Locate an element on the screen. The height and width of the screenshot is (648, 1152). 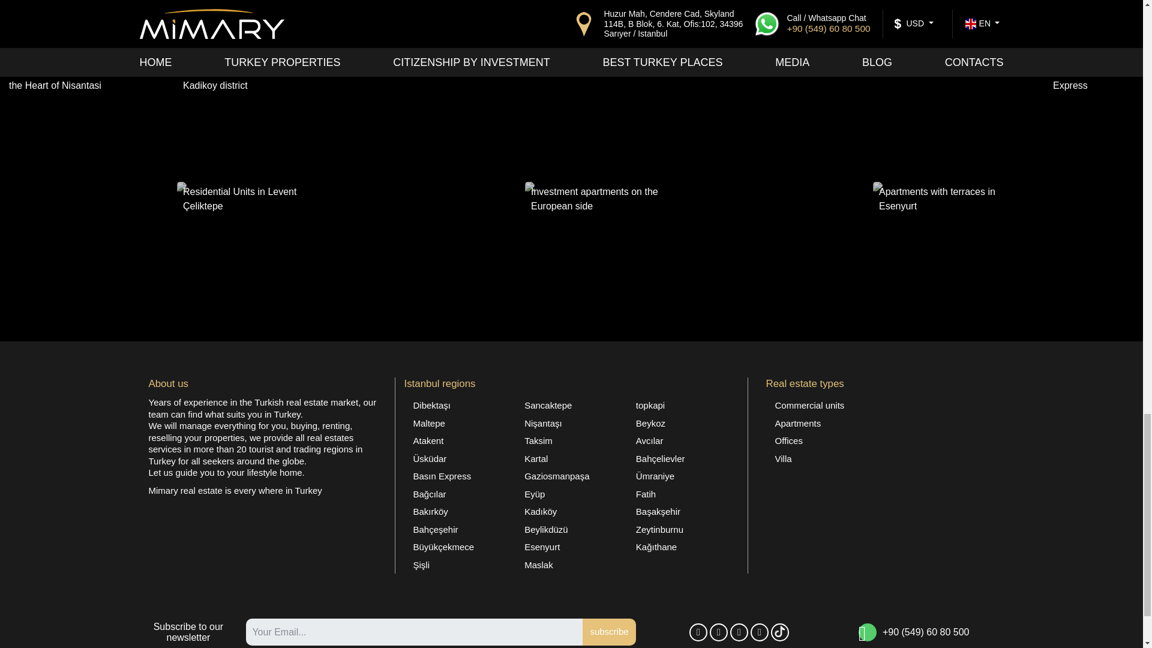
Atakent is located at coordinates (460, 440).